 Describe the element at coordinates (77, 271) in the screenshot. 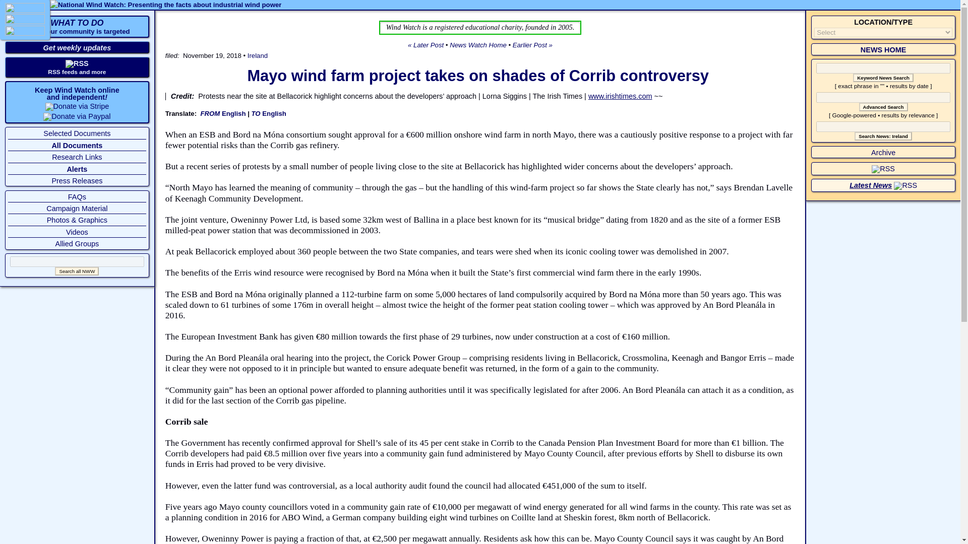

I see `Search all NWW` at that location.